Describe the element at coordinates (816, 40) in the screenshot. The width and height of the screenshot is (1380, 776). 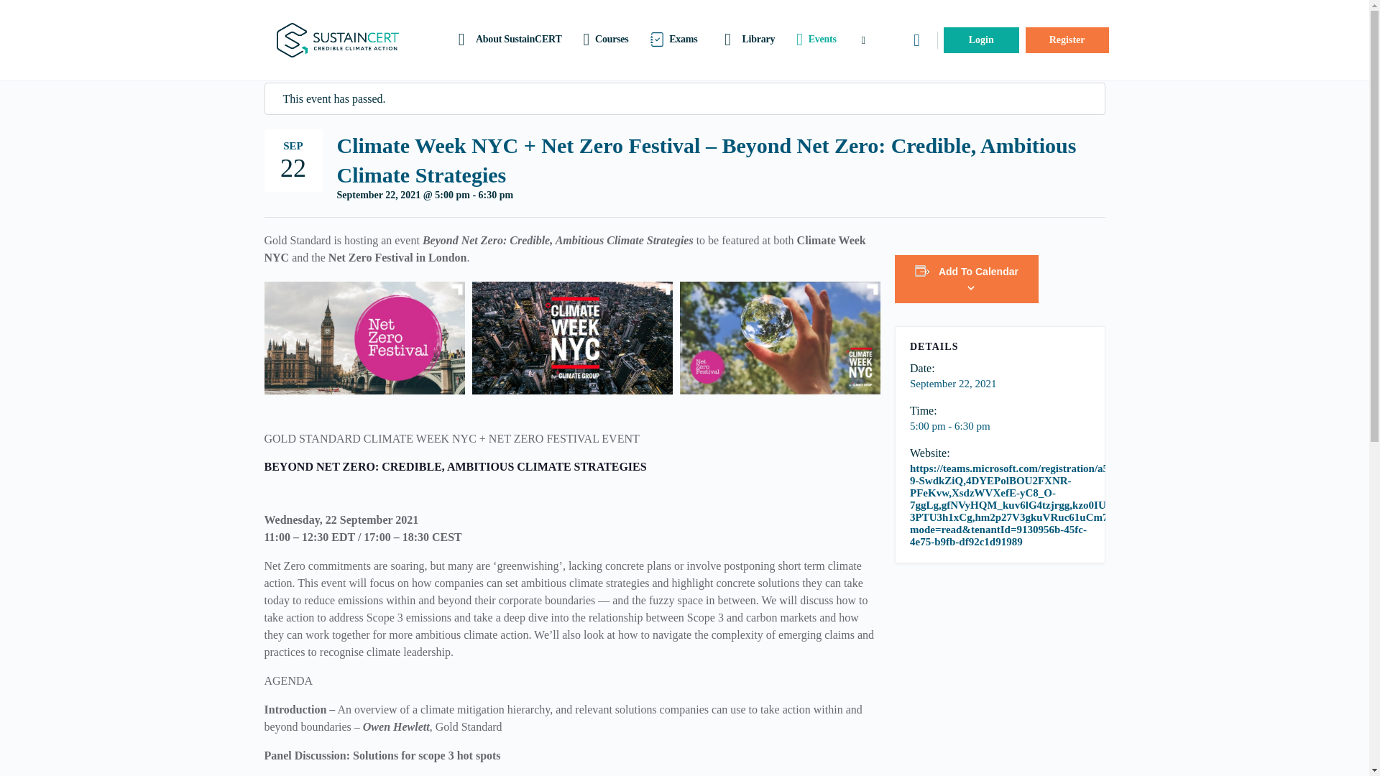
I see `Events` at that location.